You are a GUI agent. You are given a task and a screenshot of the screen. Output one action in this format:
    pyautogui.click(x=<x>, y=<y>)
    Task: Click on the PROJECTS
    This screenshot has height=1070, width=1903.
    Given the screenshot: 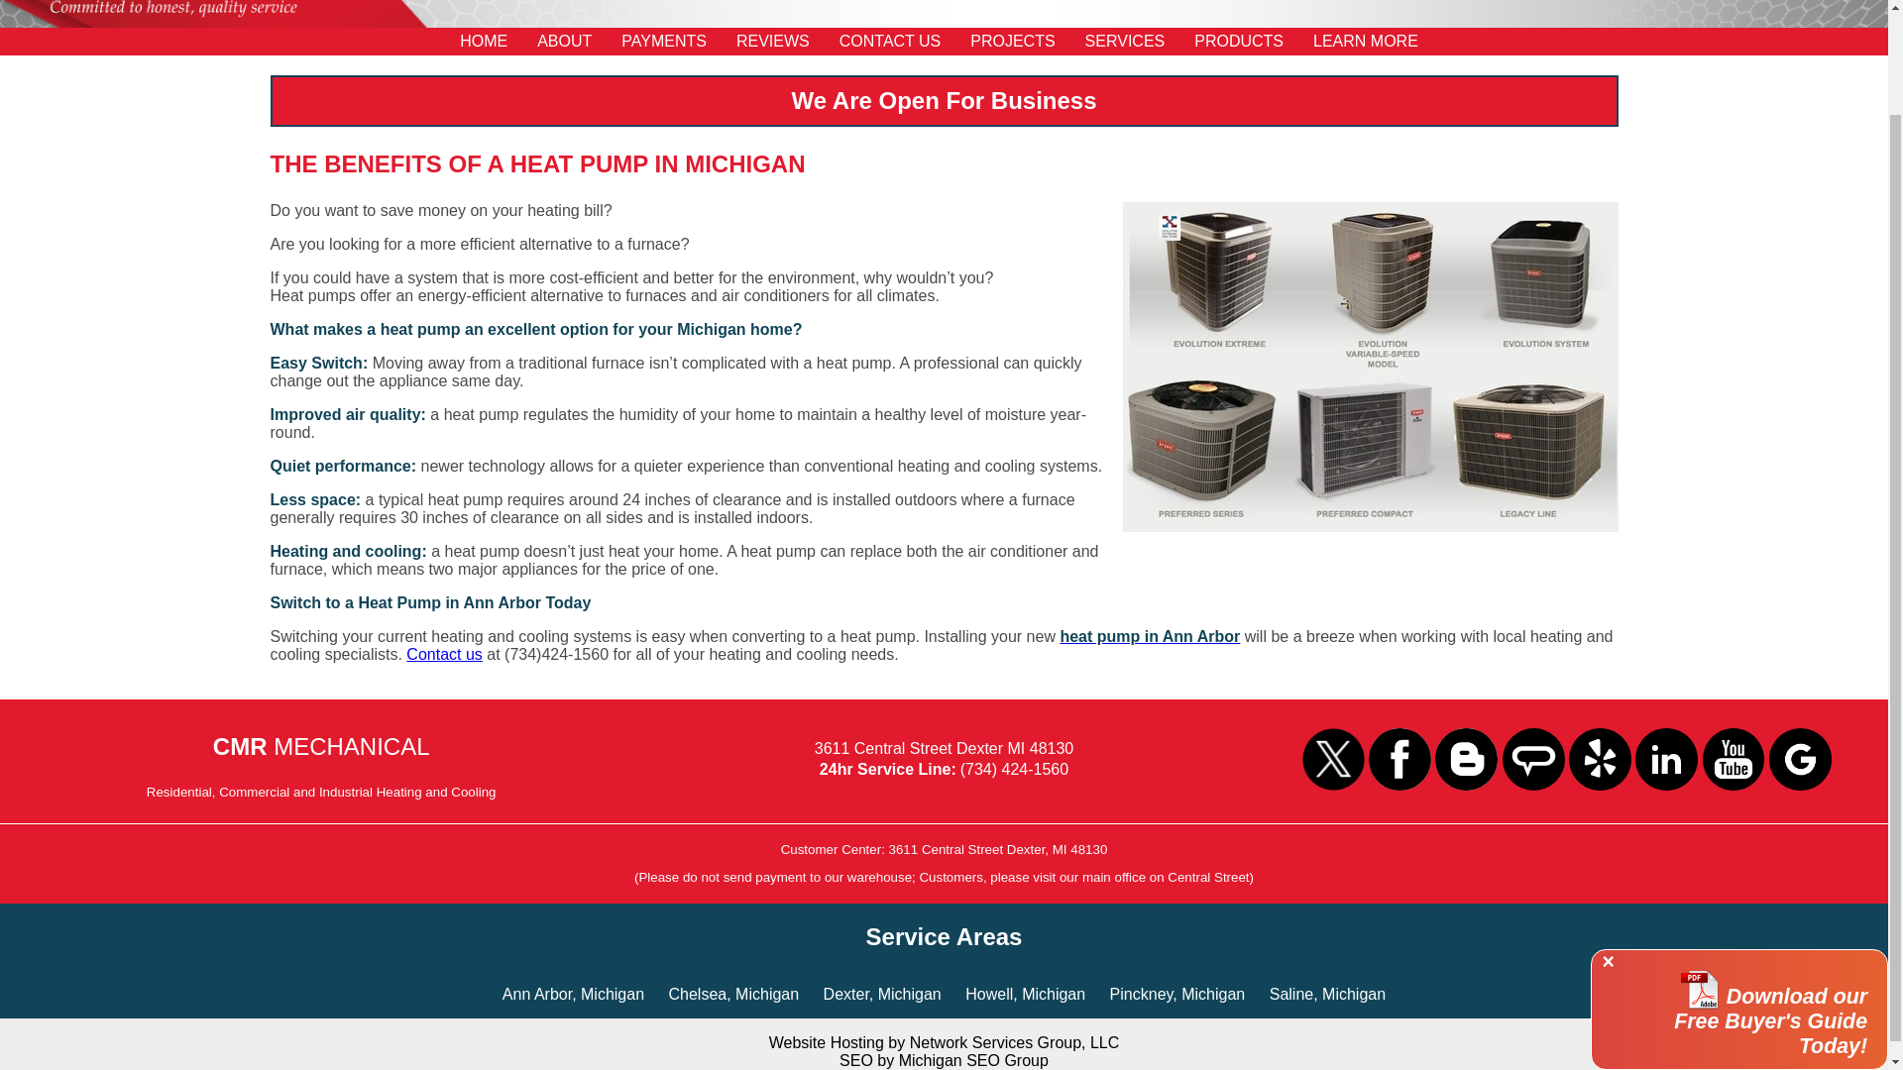 What is the action you would take?
    pyautogui.click(x=1012, y=42)
    